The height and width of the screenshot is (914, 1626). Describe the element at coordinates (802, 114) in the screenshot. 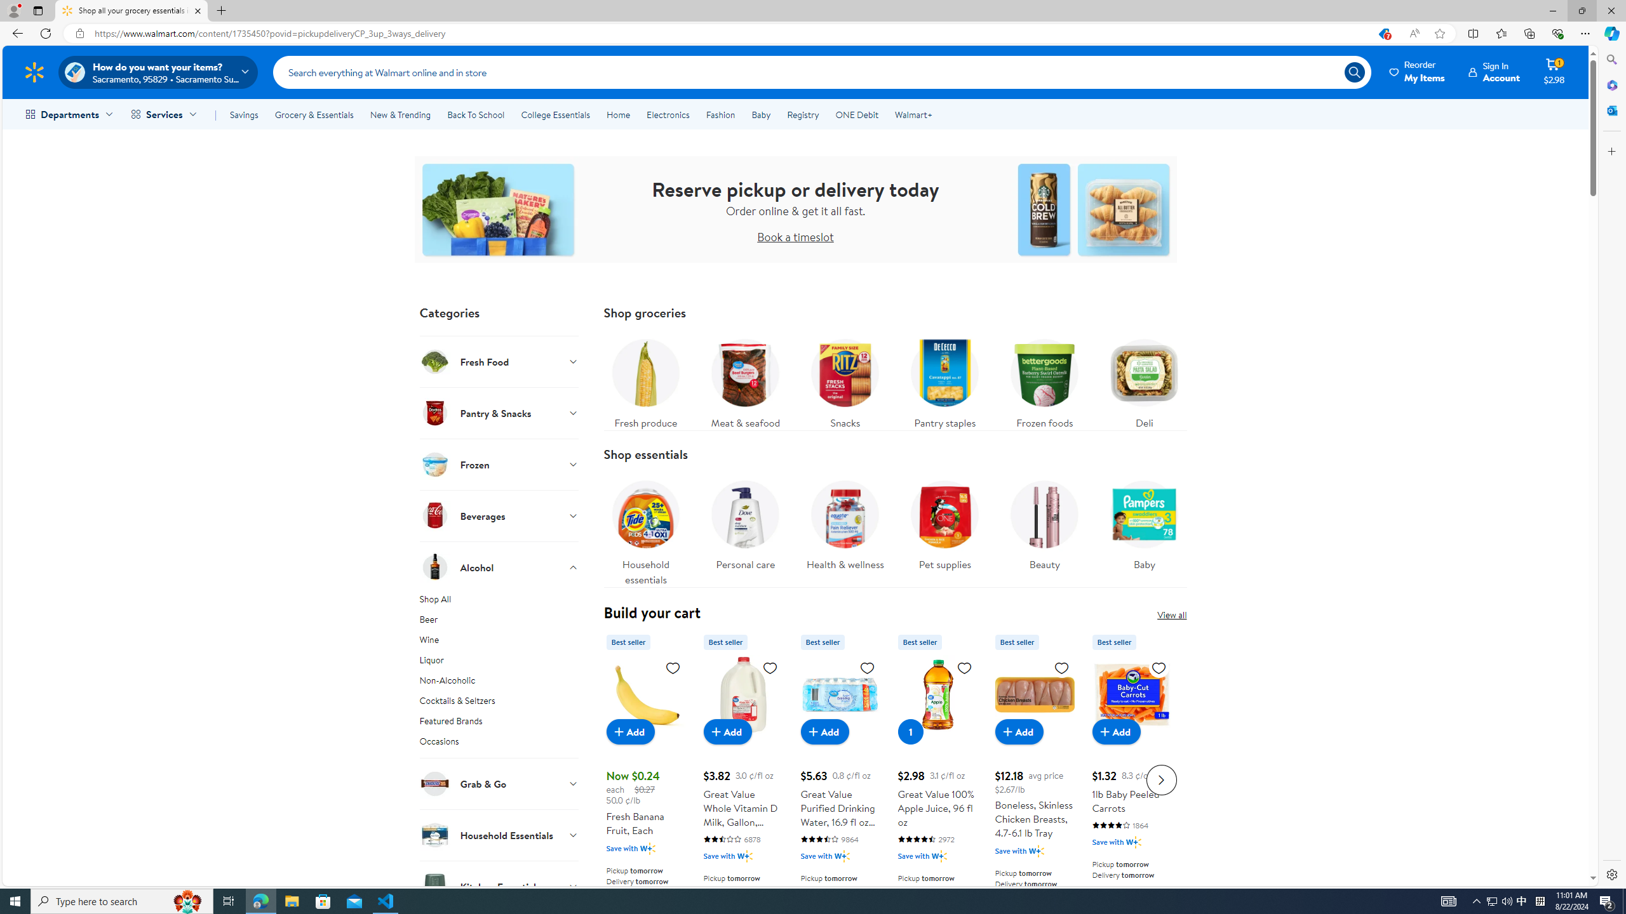

I see `Registry` at that location.